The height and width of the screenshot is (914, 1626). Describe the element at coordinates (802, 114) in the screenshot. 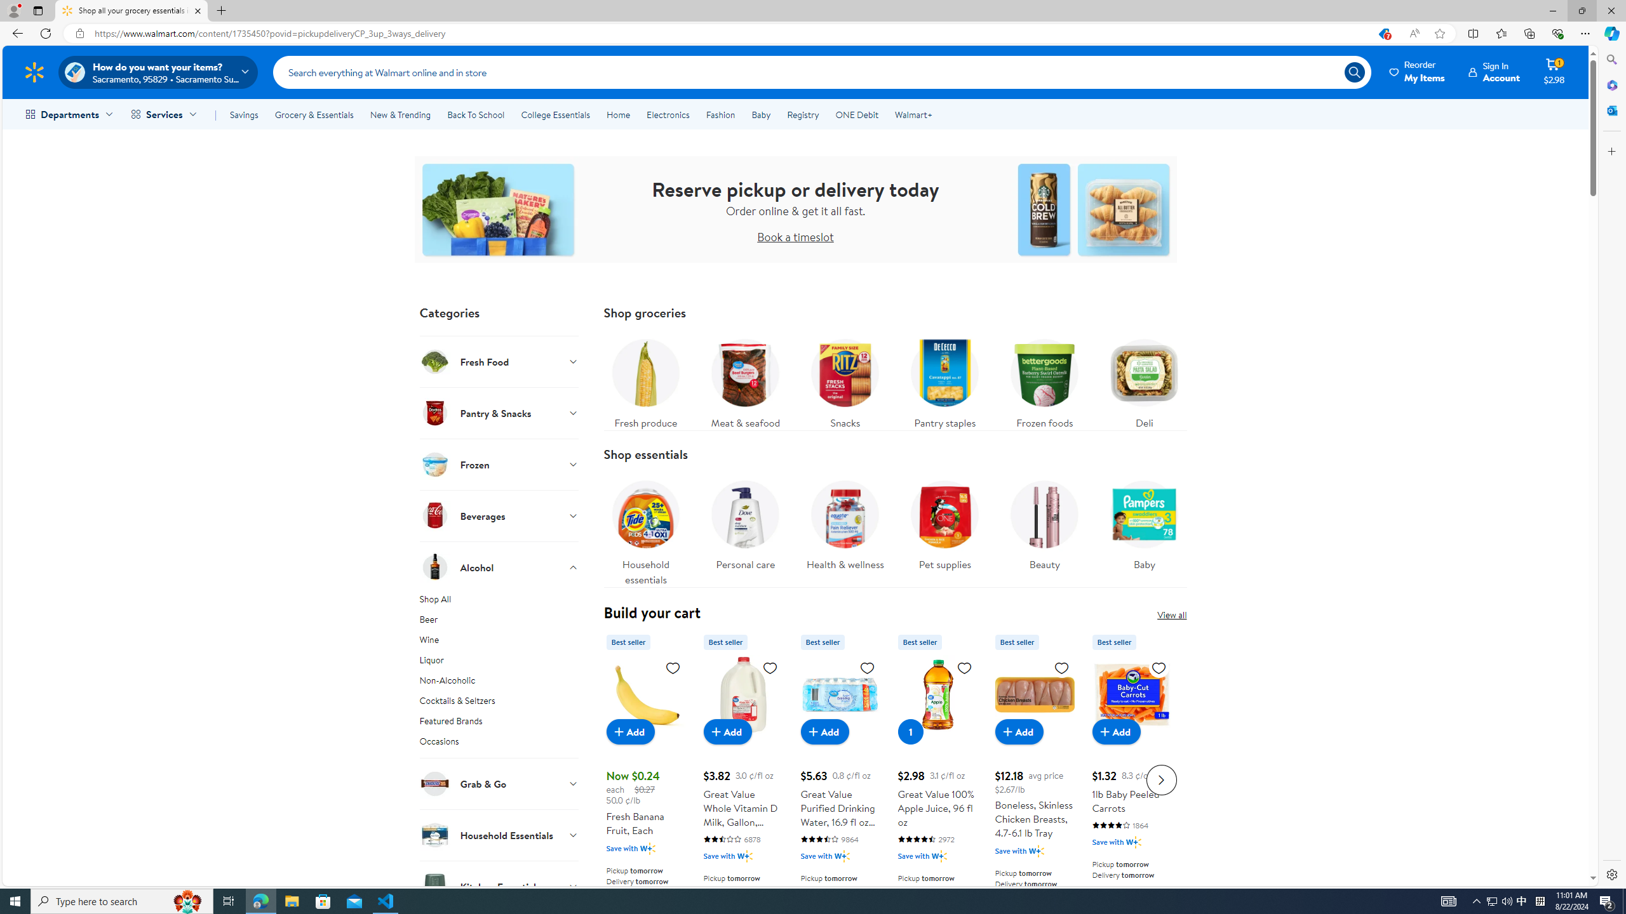

I see `Registry` at that location.